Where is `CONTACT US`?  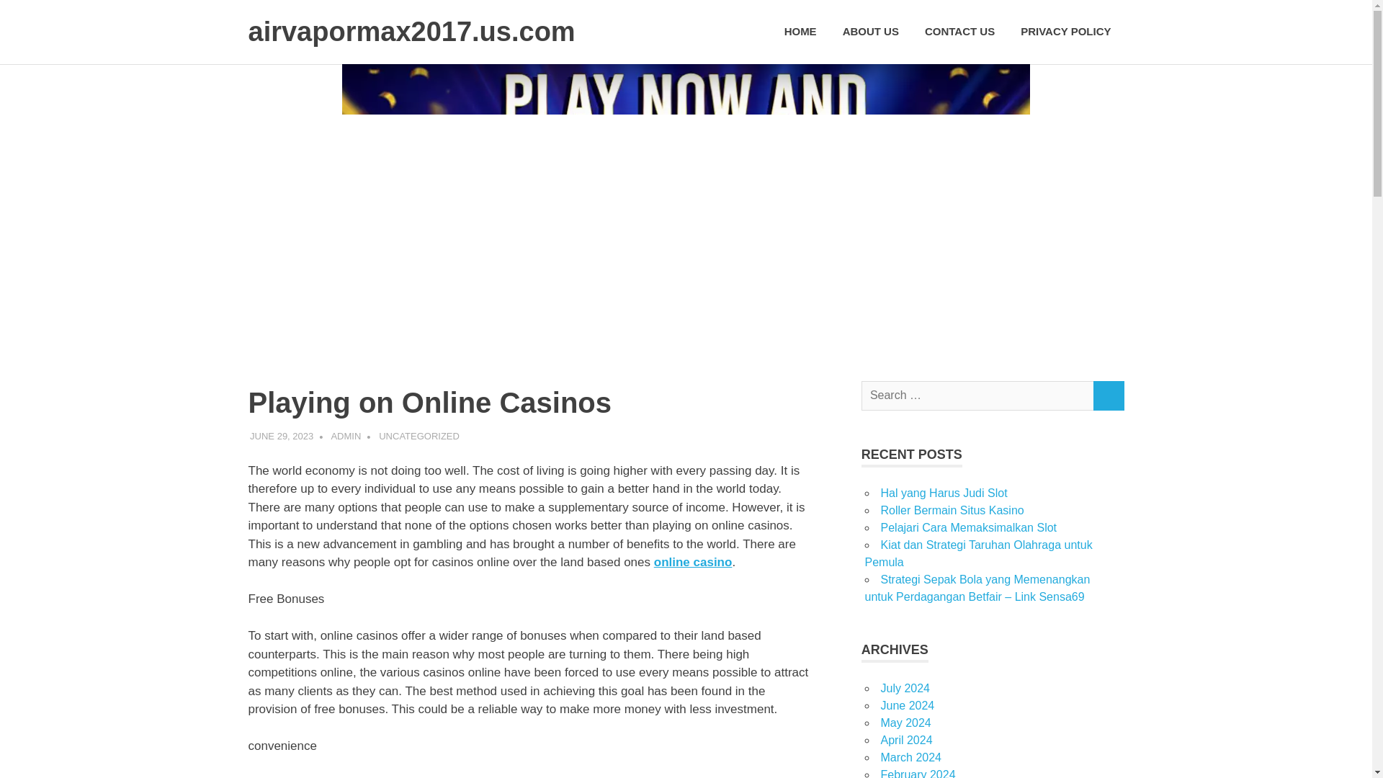
CONTACT US is located at coordinates (959, 32).